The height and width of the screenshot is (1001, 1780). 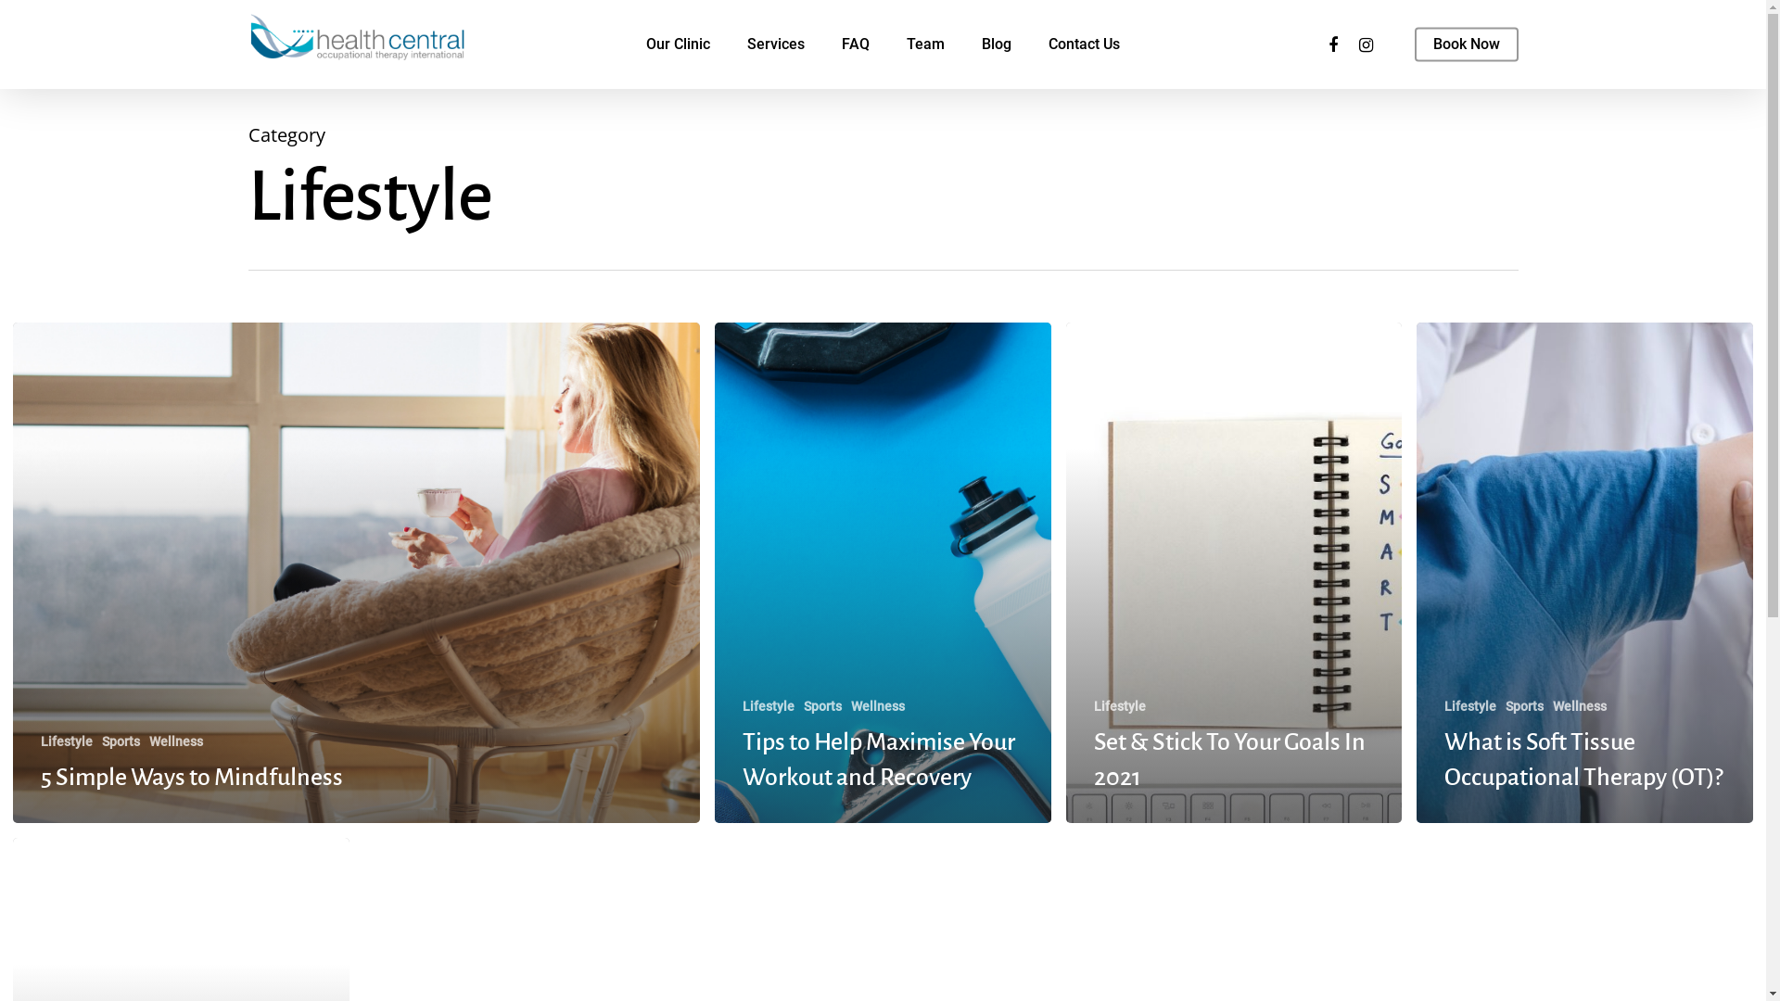 What do you see at coordinates (823, 706) in the screenshot?
I see `Sports` at bounding box center [823, 706].